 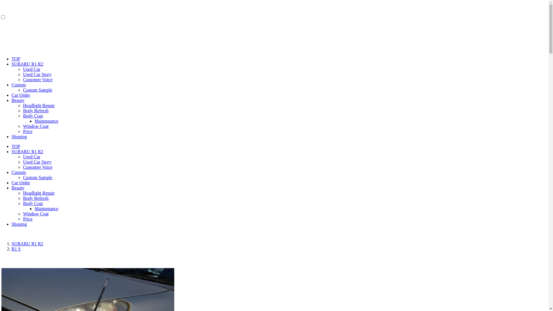 I want to click on Shoping, so click(x=19, y=136).